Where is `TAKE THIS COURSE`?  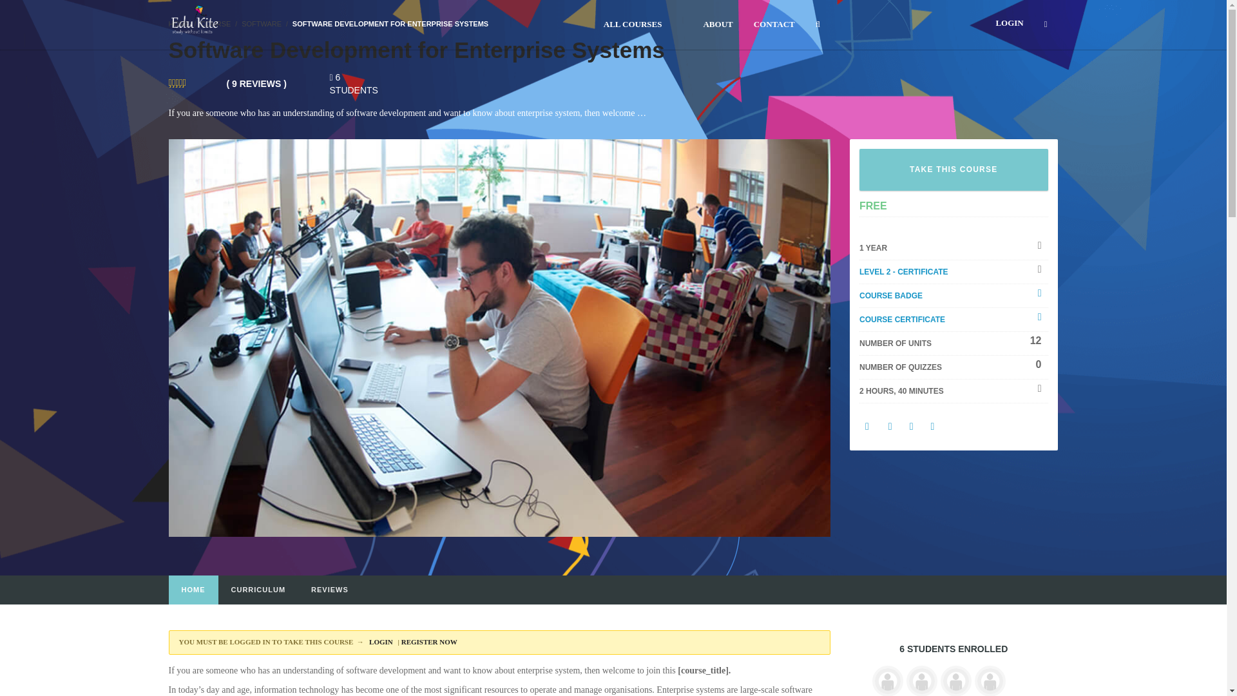
TAKE THIS COURSE is located at coordinates (954, 169).